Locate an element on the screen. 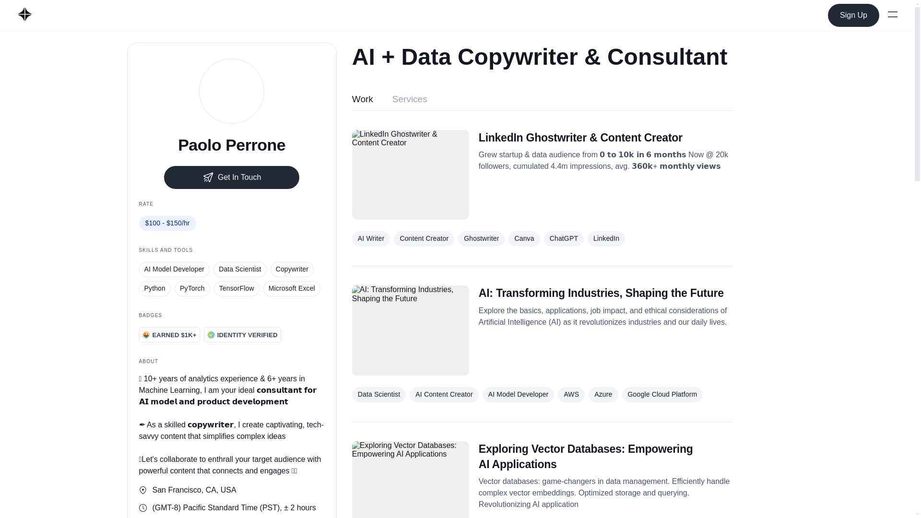 Image resolution: width=921 pixels, height=518 pixels. Microsoft Excel is located at coordinates (292, 289).